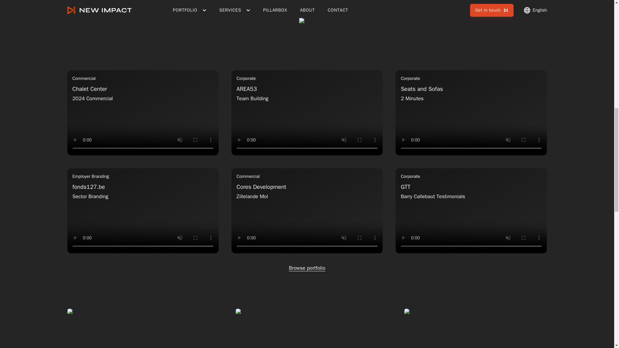 The image size is (619, 348). Describe the element at coordinates (142, 211) in the screenshot. I see `Browse portfolio` at that location.